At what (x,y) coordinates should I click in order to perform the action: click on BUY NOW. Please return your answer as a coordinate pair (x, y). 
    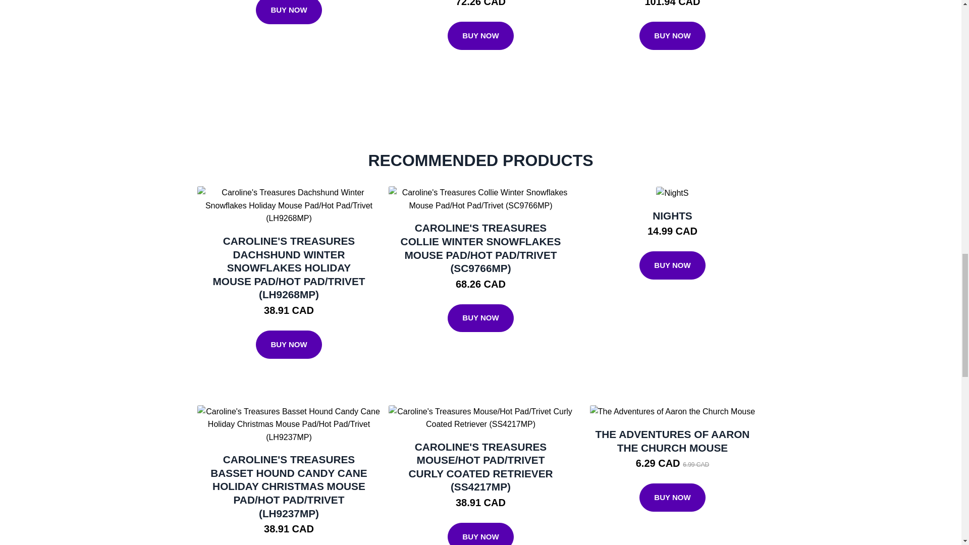
    Looking at the image, I should click on (672, 36).